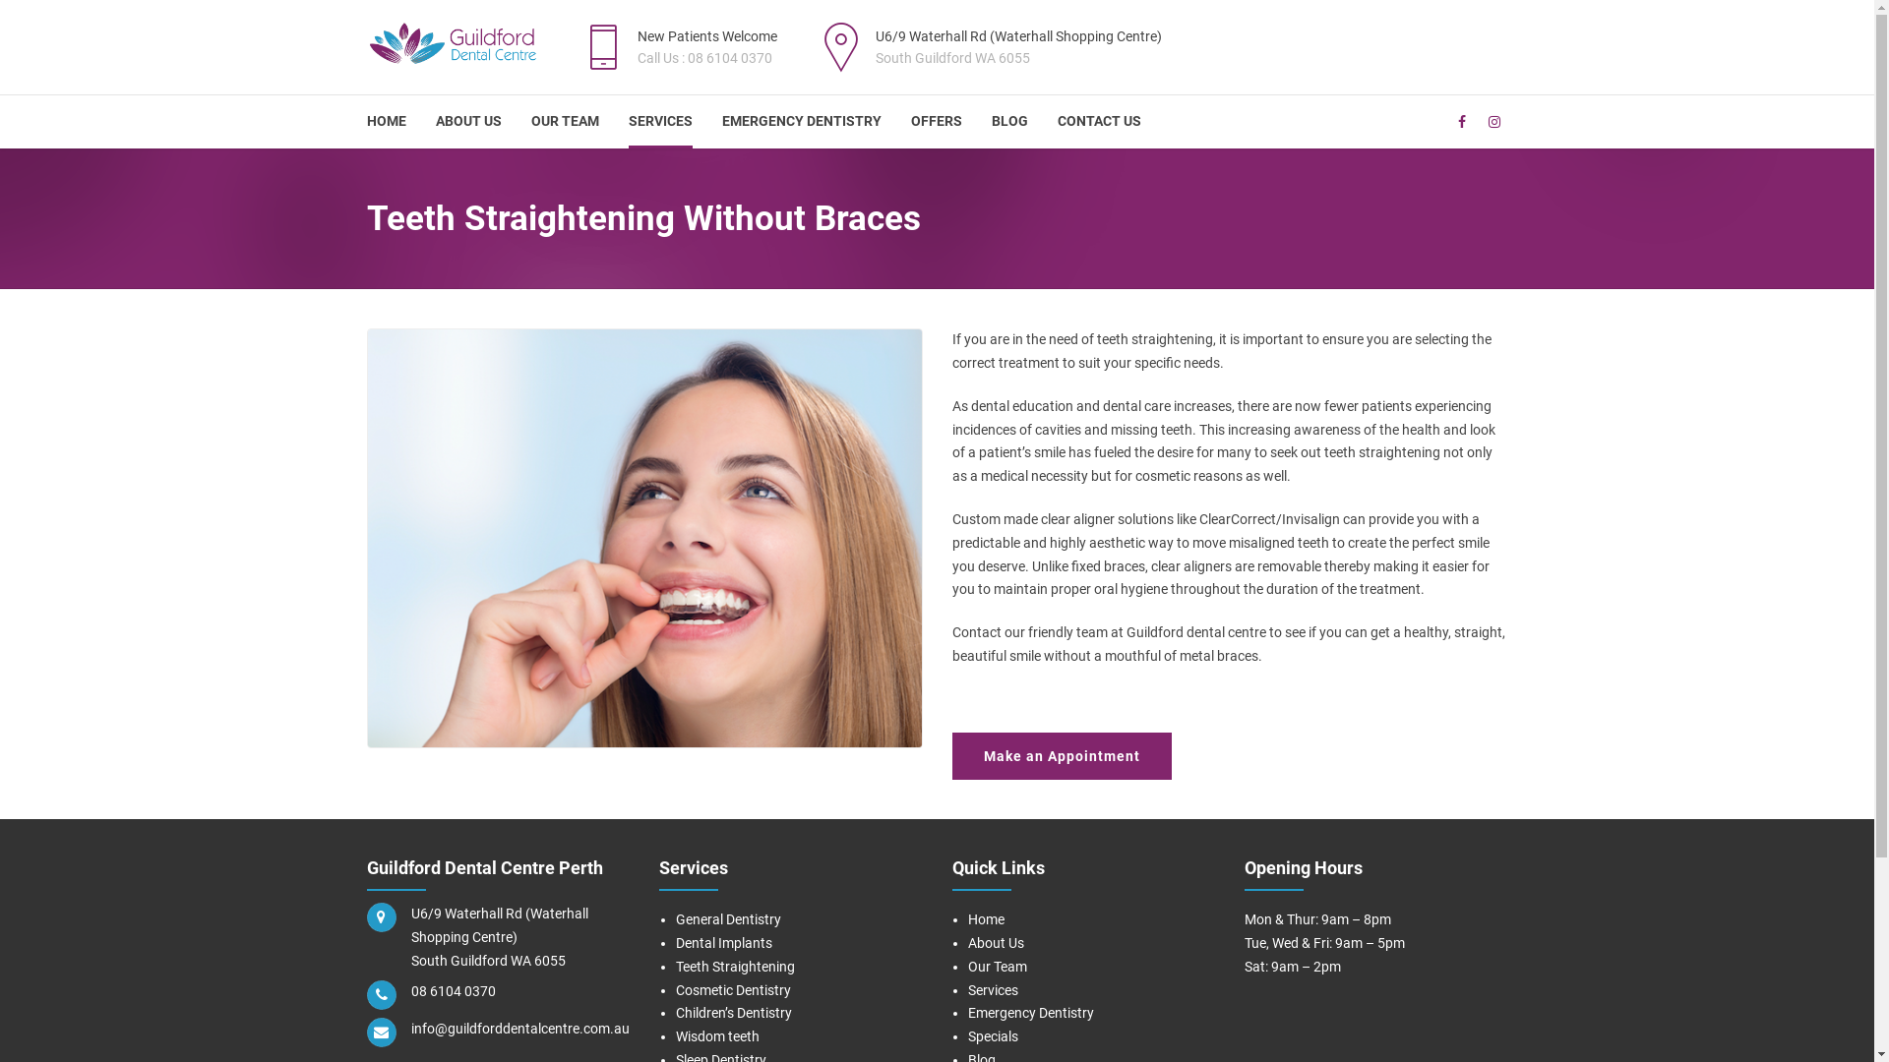 The image size is (1889, 1062). I want to click on Make an Appointment, so click(1063, 756).